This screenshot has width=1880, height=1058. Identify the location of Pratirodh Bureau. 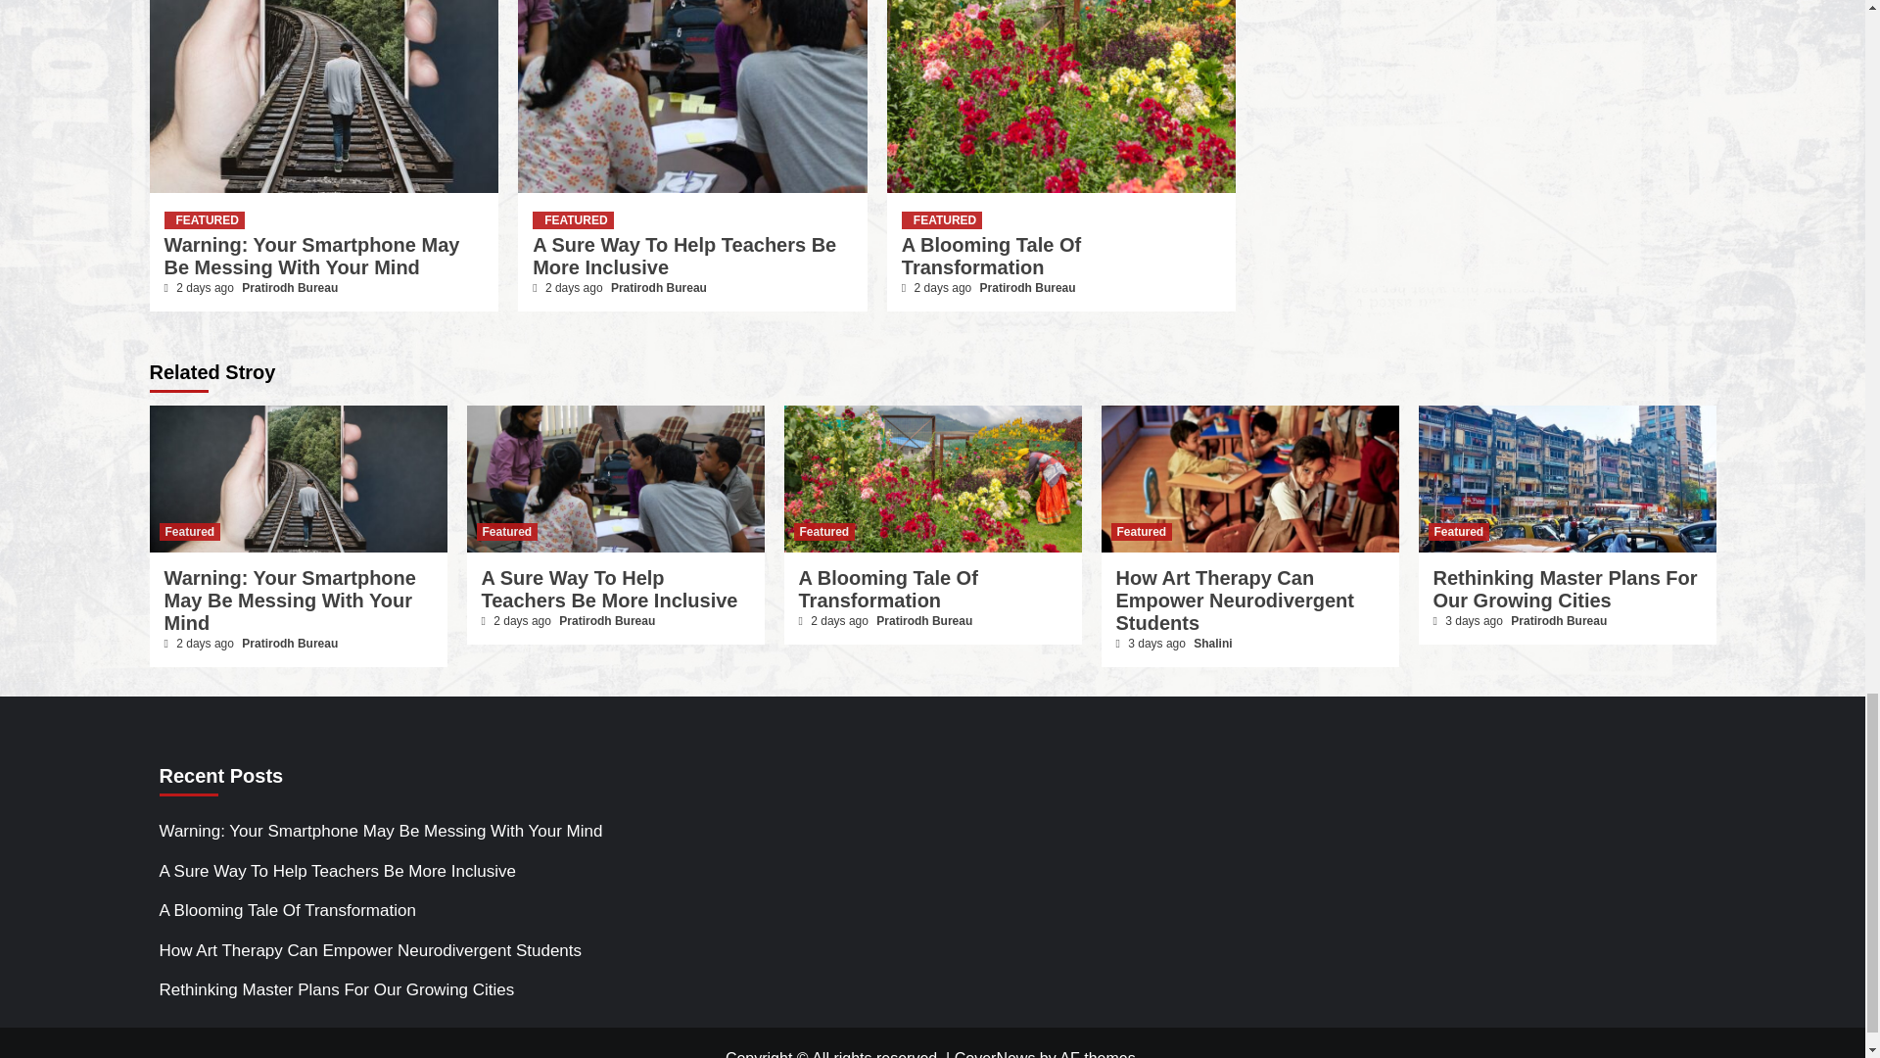
(290, 288).